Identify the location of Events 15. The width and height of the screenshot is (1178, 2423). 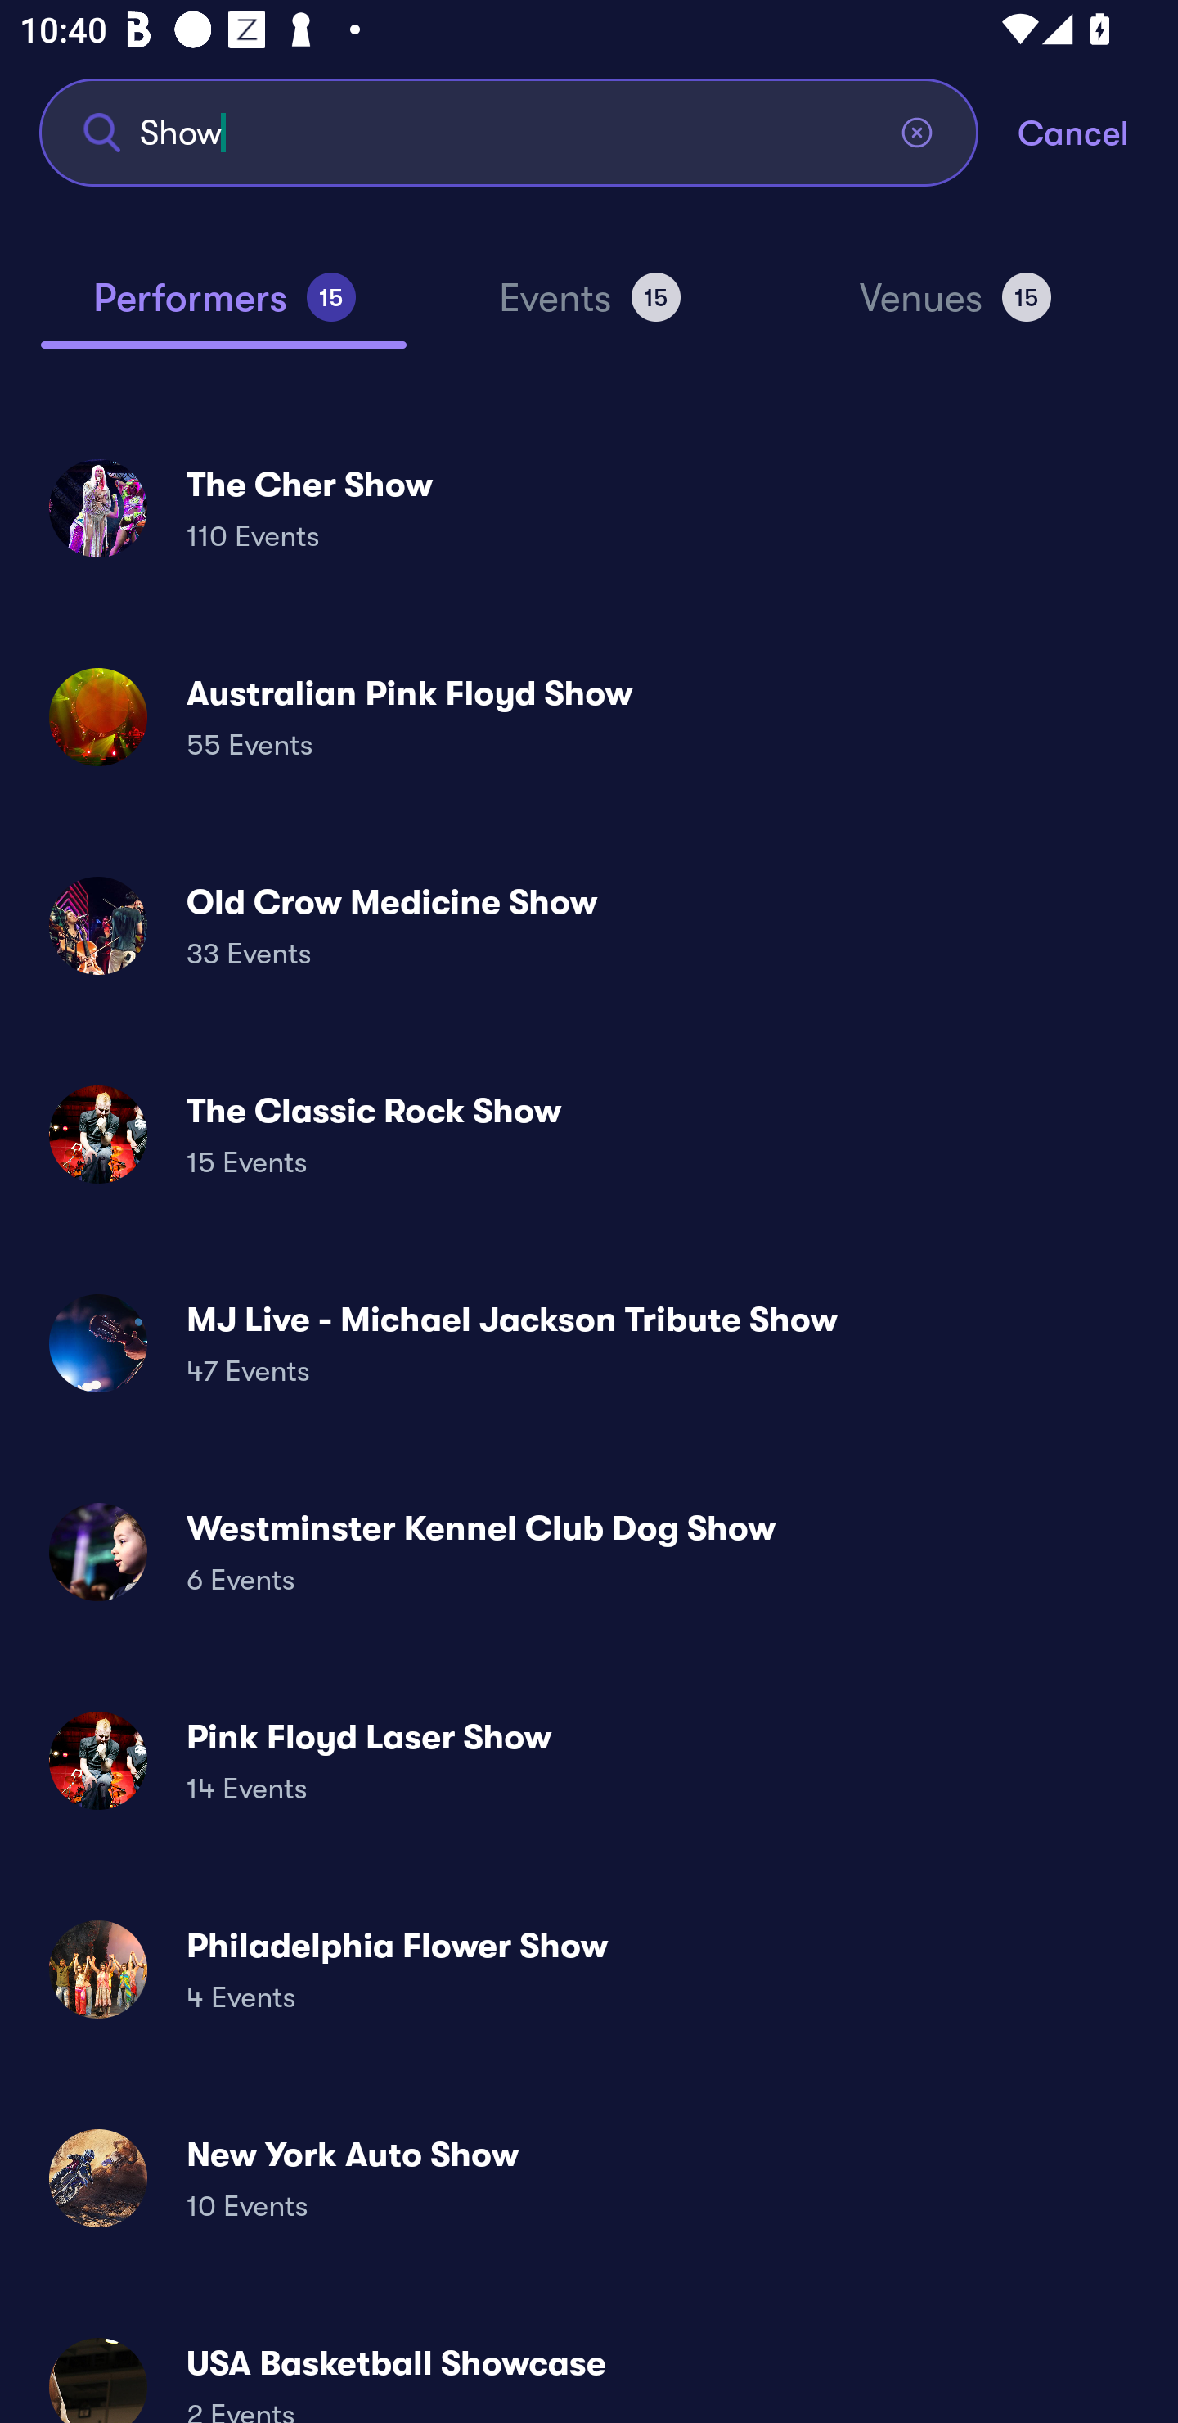
(589, 309).